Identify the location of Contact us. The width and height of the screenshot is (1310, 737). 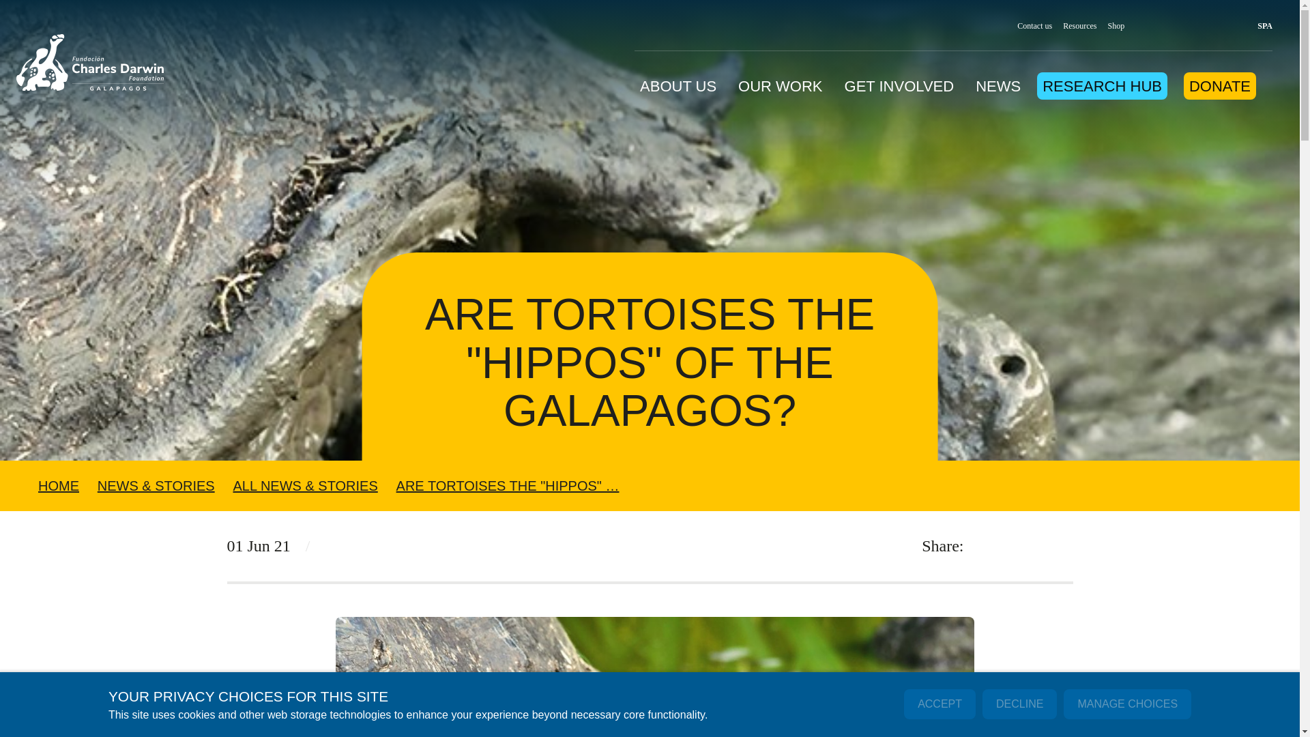
(1034, 26).